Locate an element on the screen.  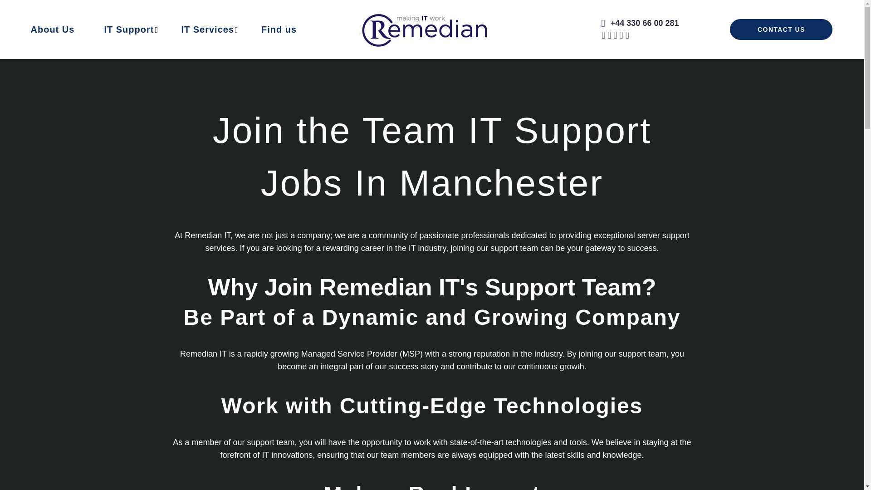
IT Services is located at coordinates (208, 29).